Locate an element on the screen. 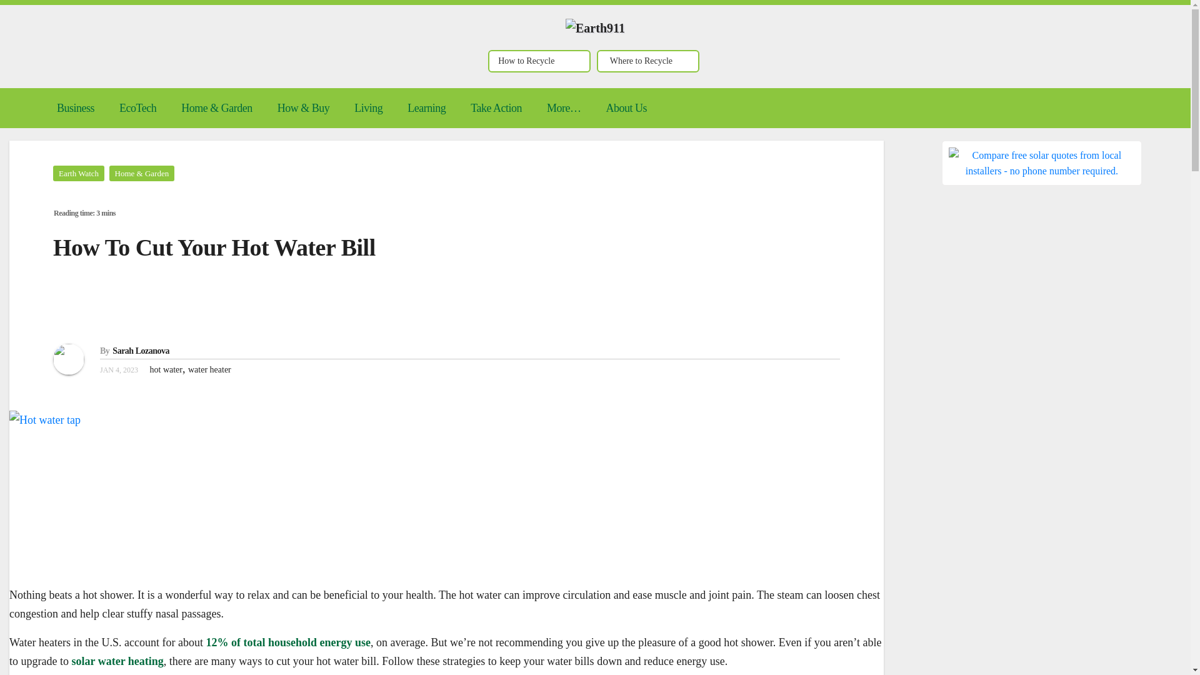 The width and height of the screenshot is (1200, 675). EcoTech is located at coordinates (137, 107).